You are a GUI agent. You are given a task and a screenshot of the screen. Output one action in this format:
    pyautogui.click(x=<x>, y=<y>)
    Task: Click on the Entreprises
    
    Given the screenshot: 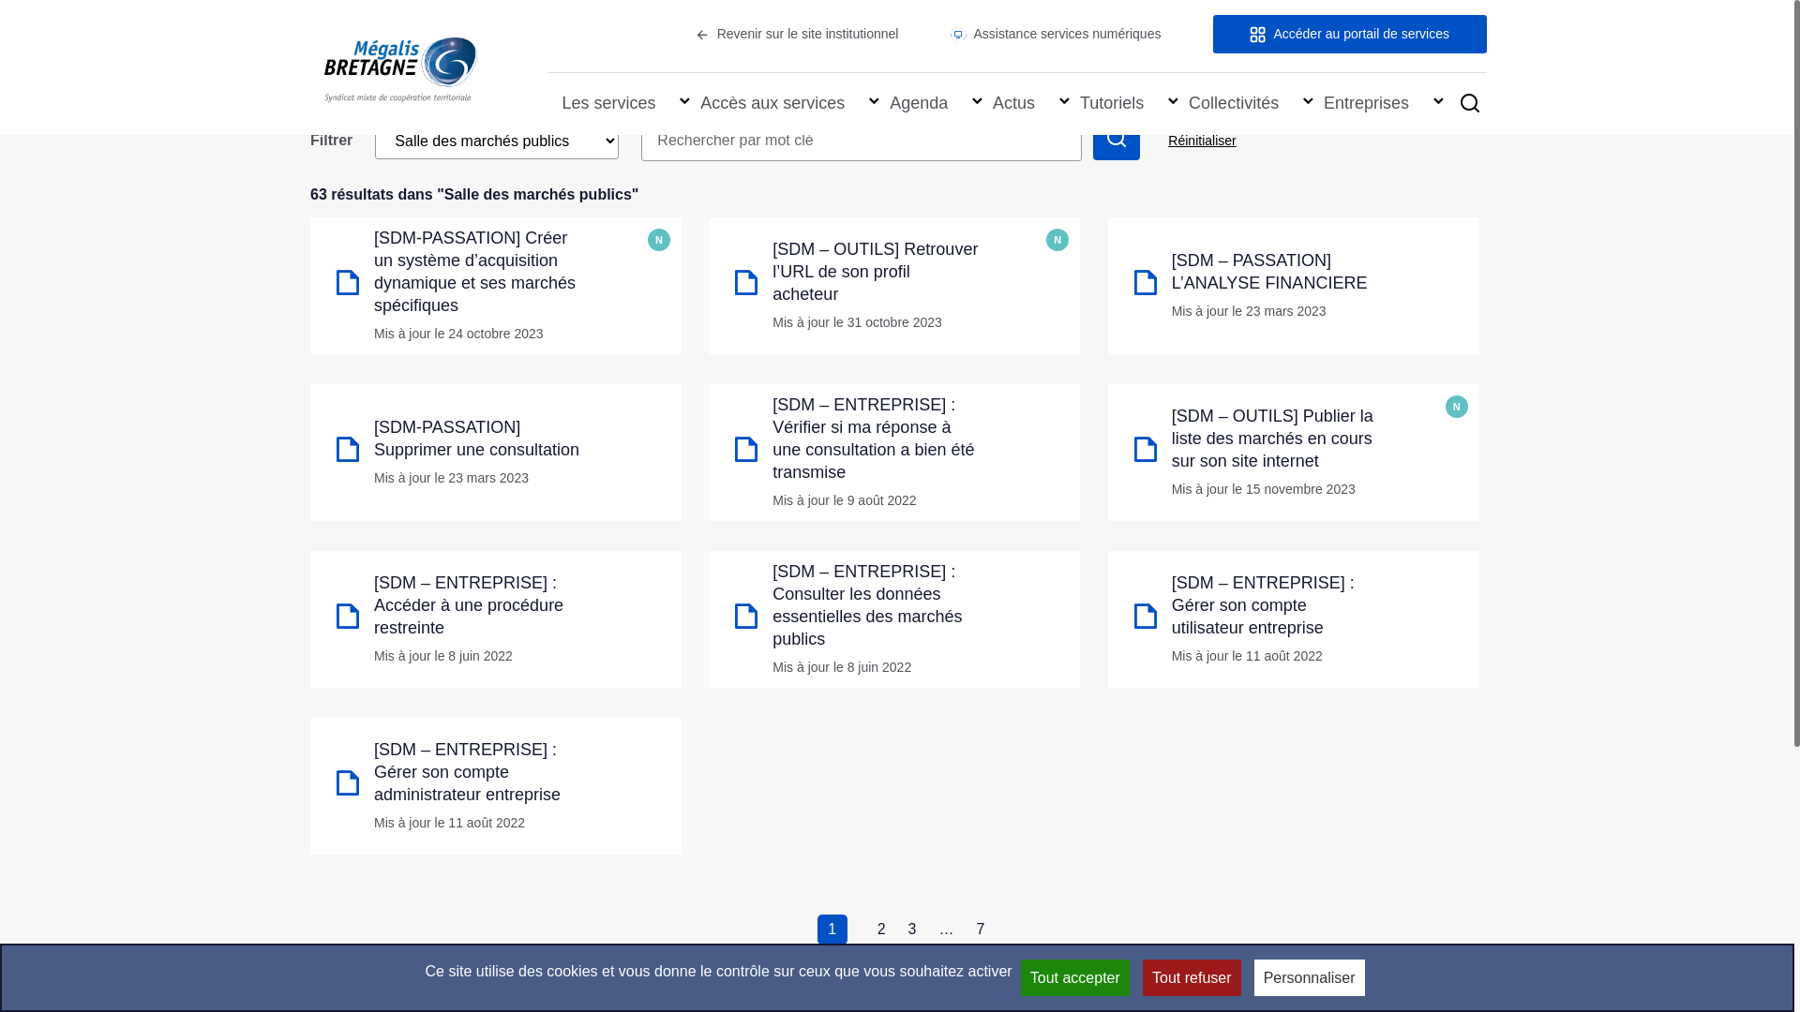 What is the action you would take?
    pyautogui.click(x=1367, y=104)
    